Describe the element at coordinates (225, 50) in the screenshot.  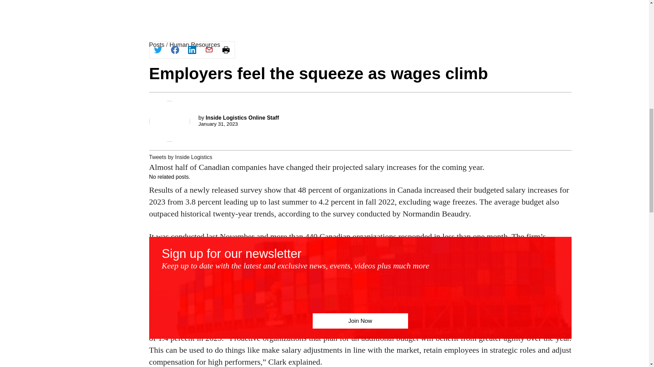
I see `Print page.` at that location.